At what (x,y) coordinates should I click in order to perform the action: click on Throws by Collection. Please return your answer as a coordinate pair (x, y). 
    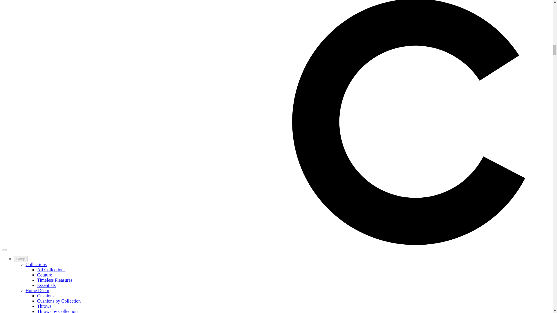
    Looking at the image, I should click on (57, 311).